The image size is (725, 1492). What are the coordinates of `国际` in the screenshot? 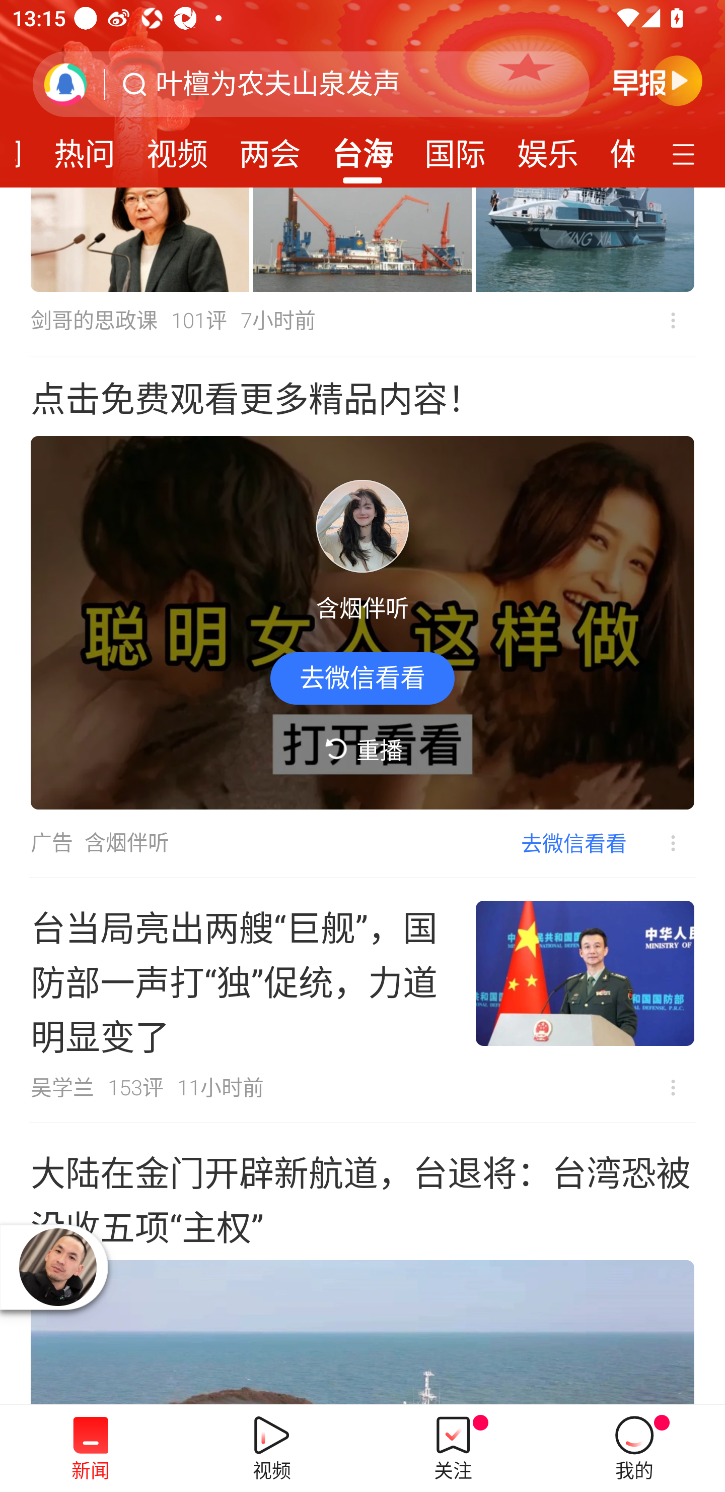 It's located at (455, 148).